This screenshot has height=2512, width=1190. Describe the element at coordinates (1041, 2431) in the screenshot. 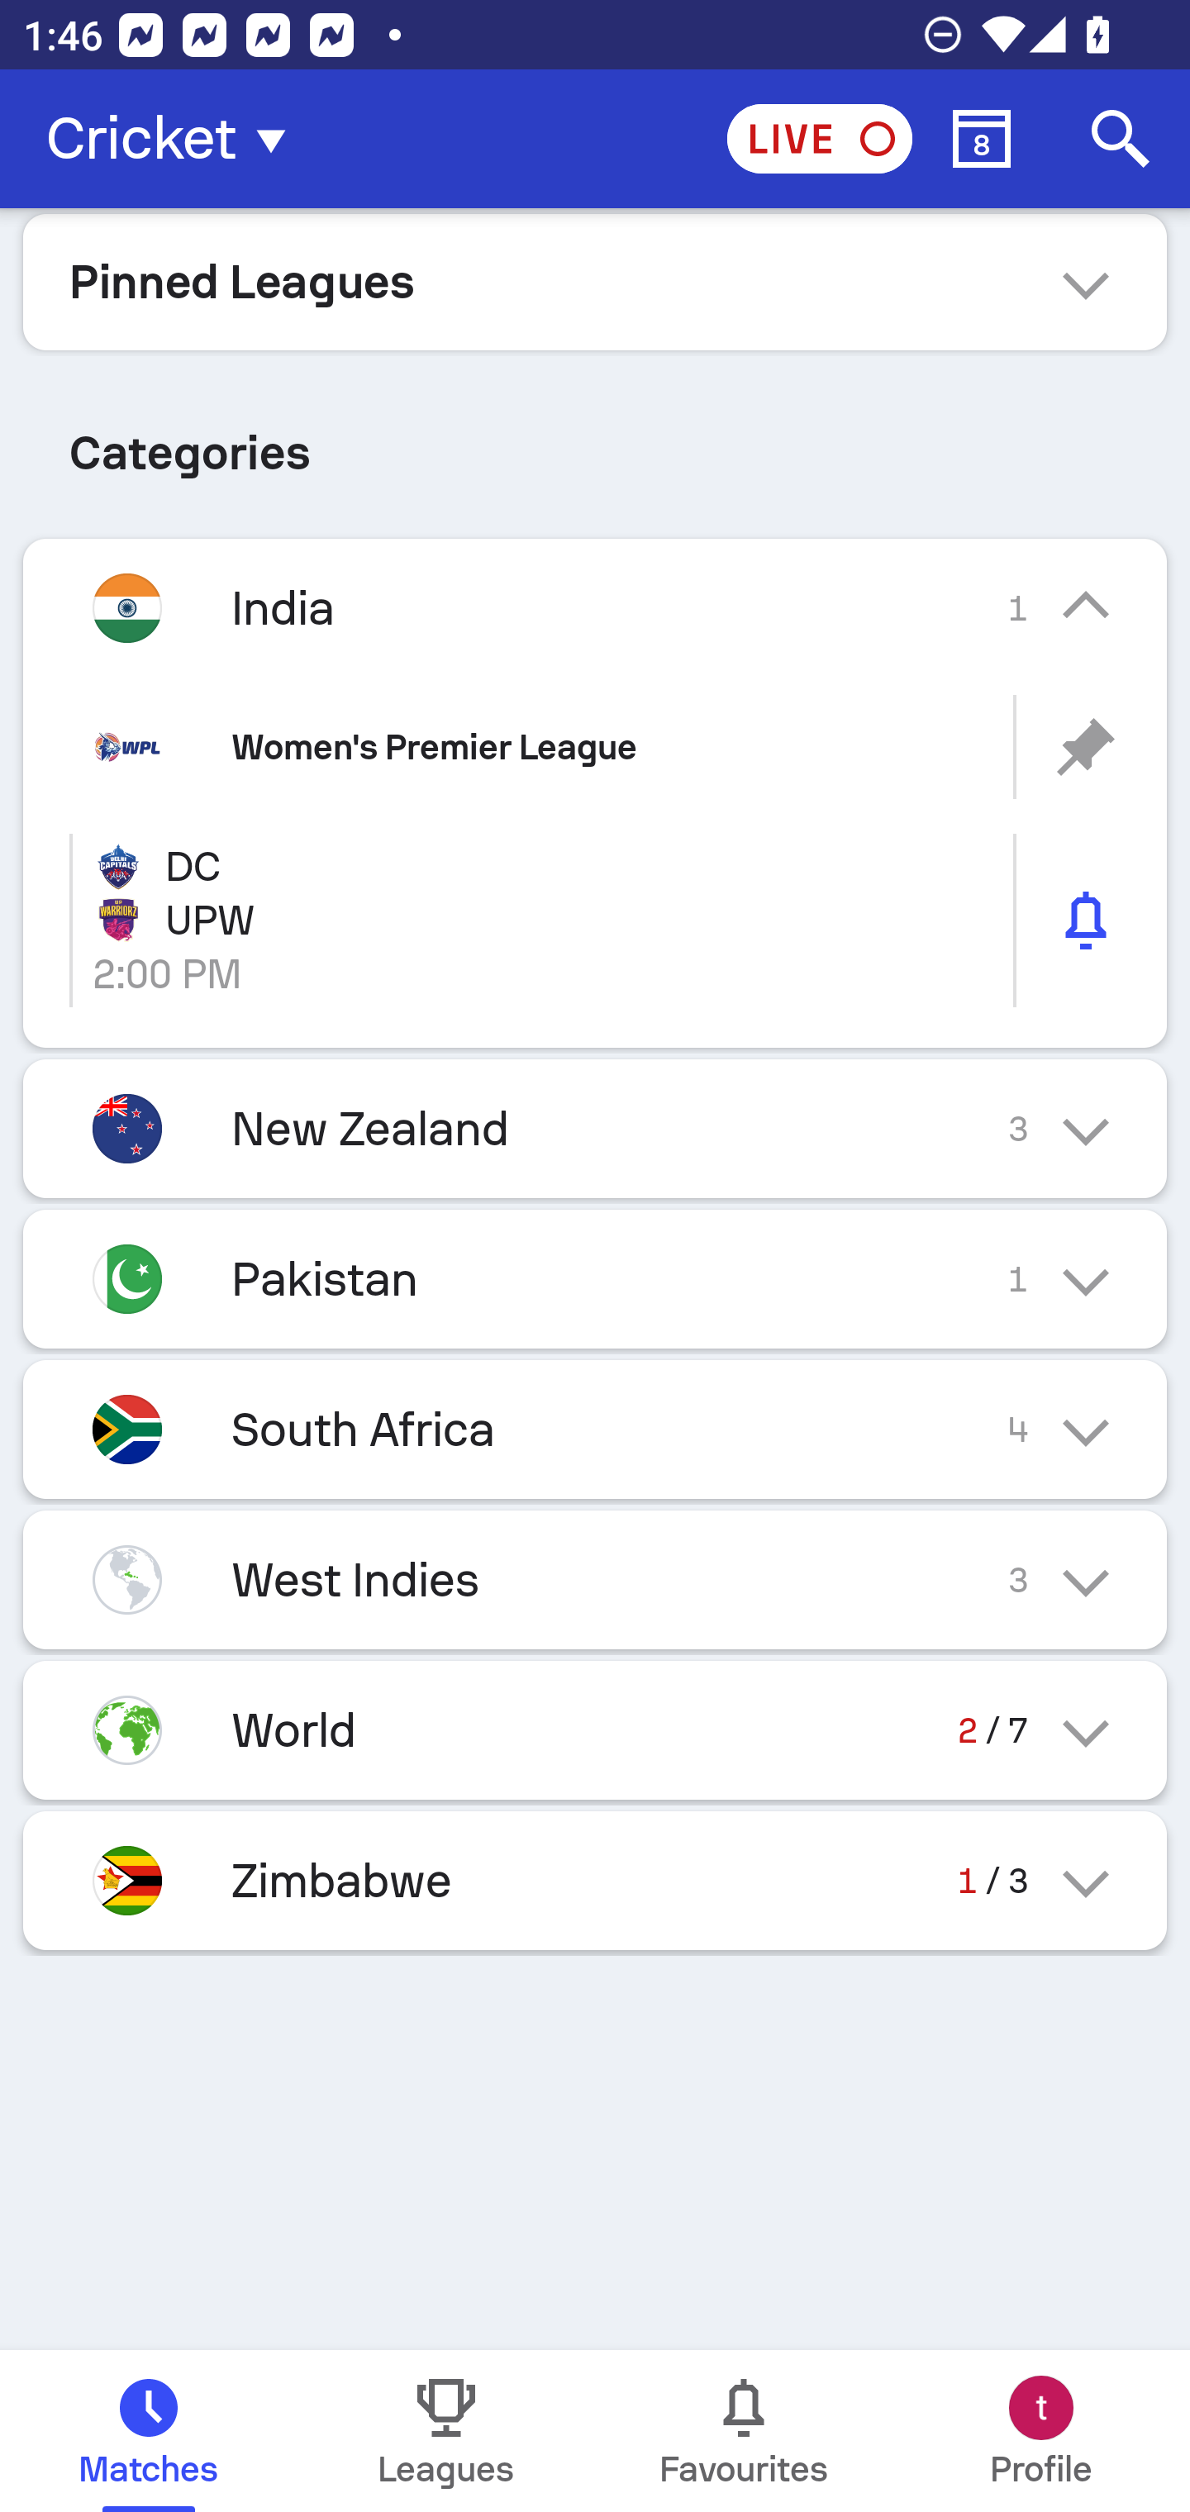

I see `Profile` at that location.